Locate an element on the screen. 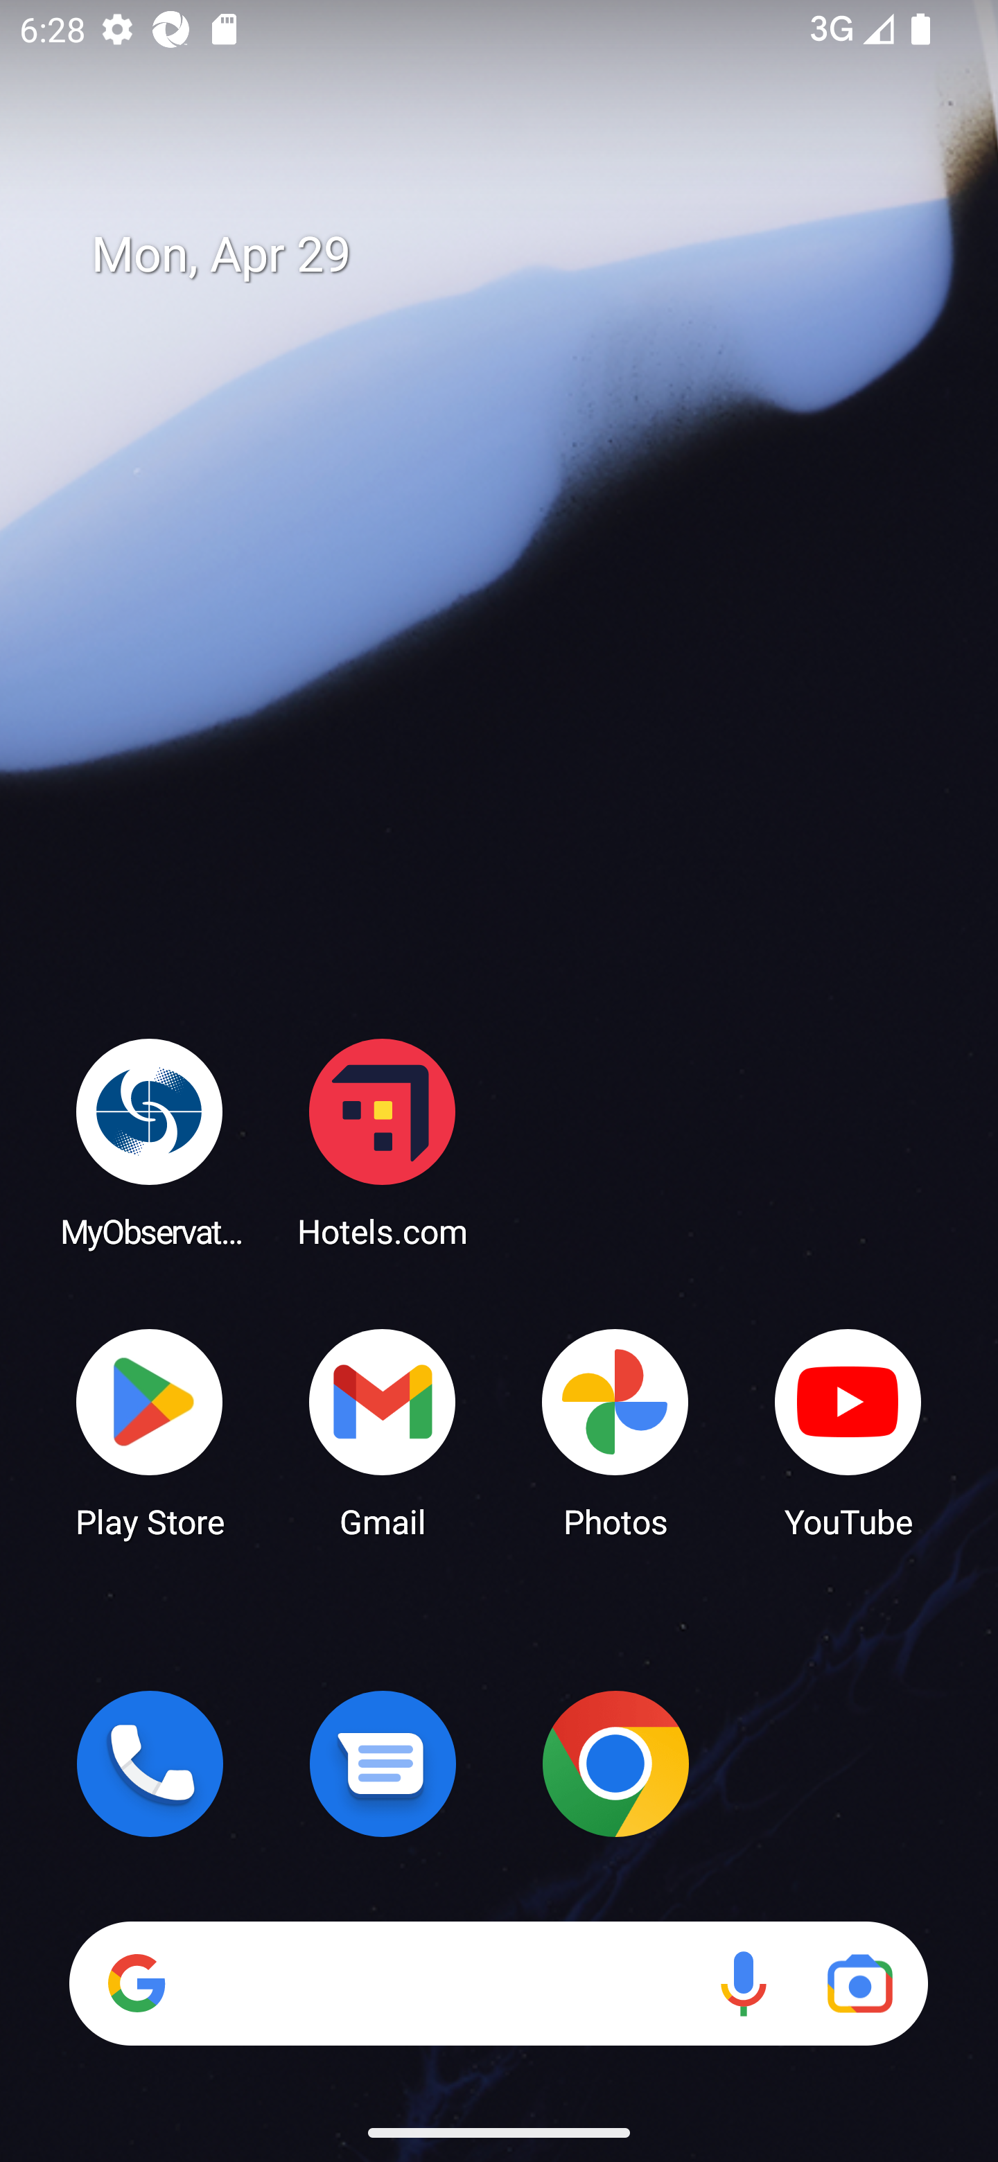 This screenshot has width=998, height=2162. Messages is located at coordinates (383, 1764).